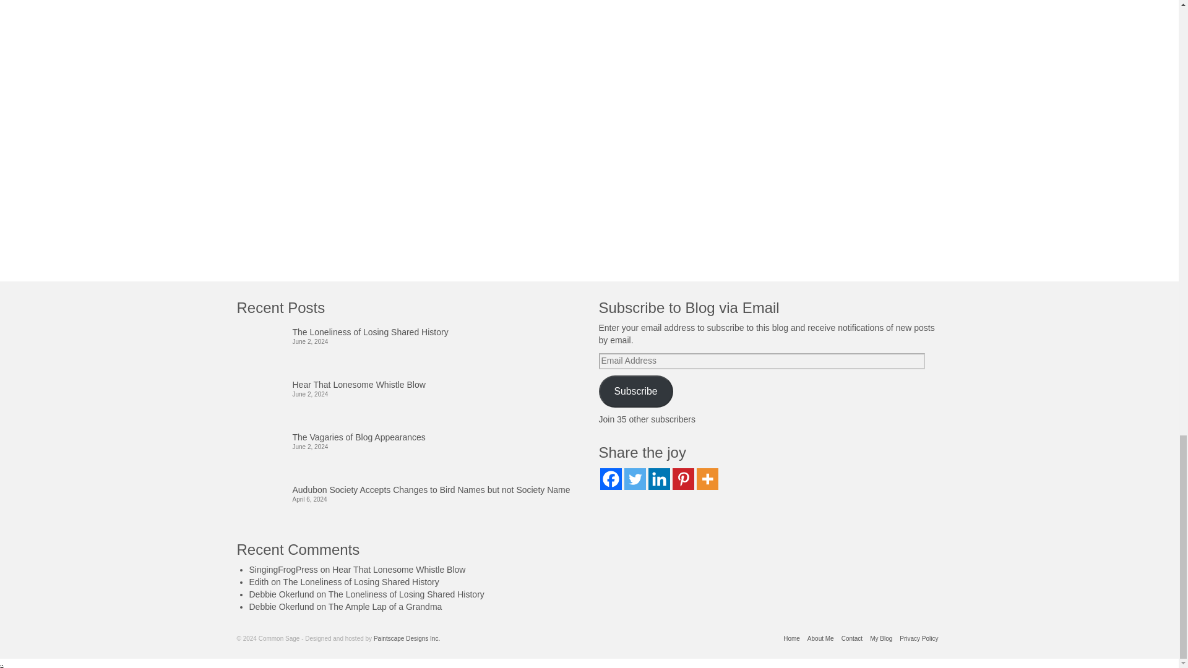  Describe the element at coordinates (361, 582) in the screenshot. I see `The Loneliness of Losing Shared History` at that location.